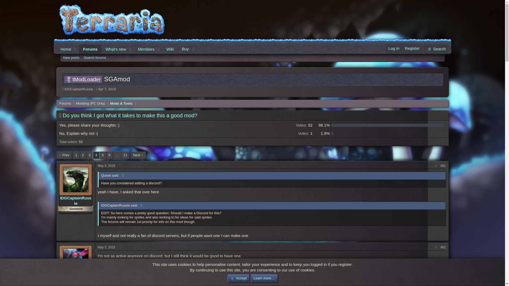 The width and height of the screenshot is (509, 286). What do you see at coordinates (436, 49) in the screenshot?
I see `May 5, 2019 at 8:22 PM` at bounding box center [436, 49].